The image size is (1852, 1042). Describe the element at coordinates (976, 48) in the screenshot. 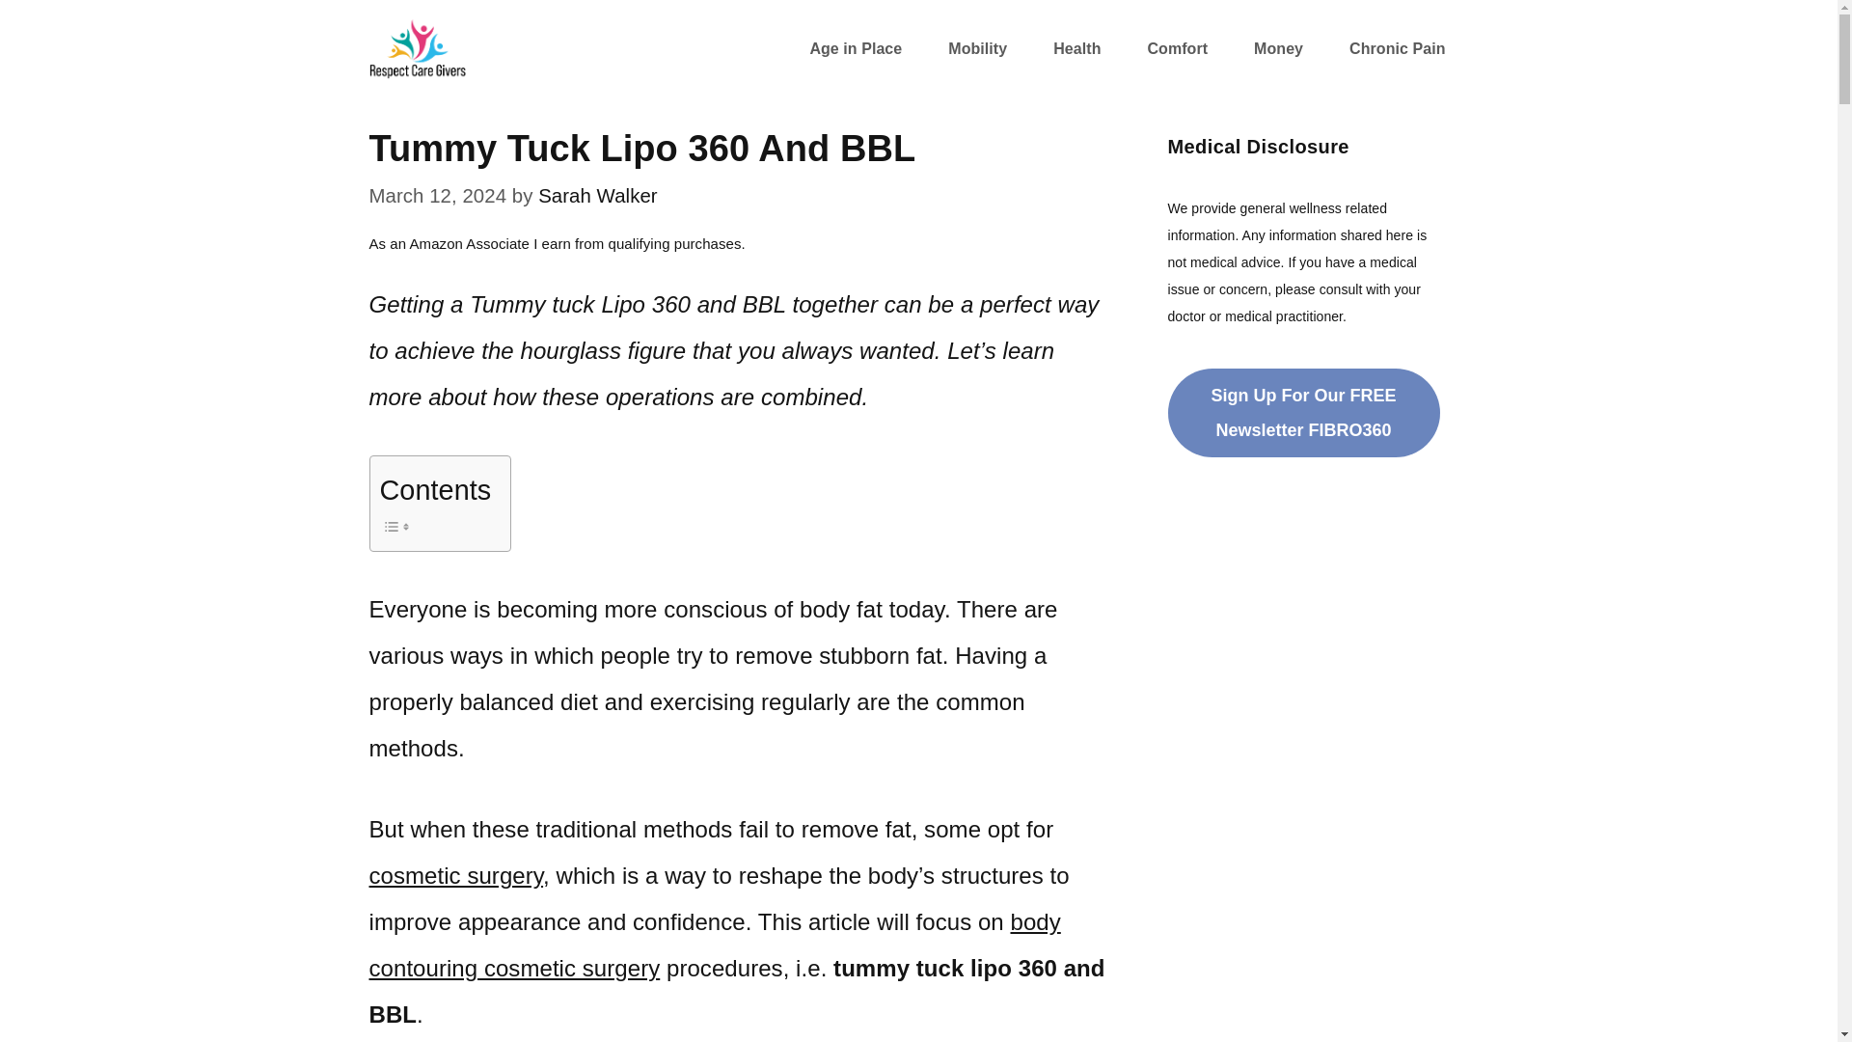

I see `Mobility` at that location.